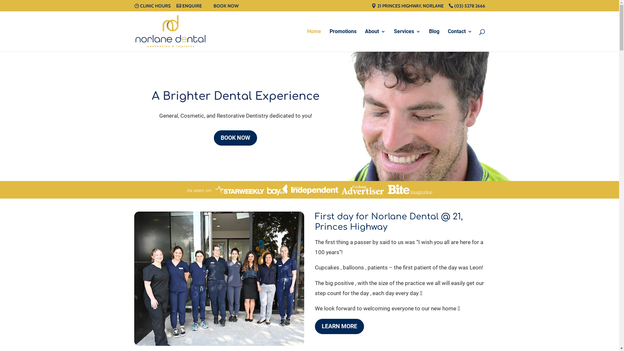 The height and width of the screenshot is (351, 624). I want to click on (03) 5278 2666, so click(467, 7).